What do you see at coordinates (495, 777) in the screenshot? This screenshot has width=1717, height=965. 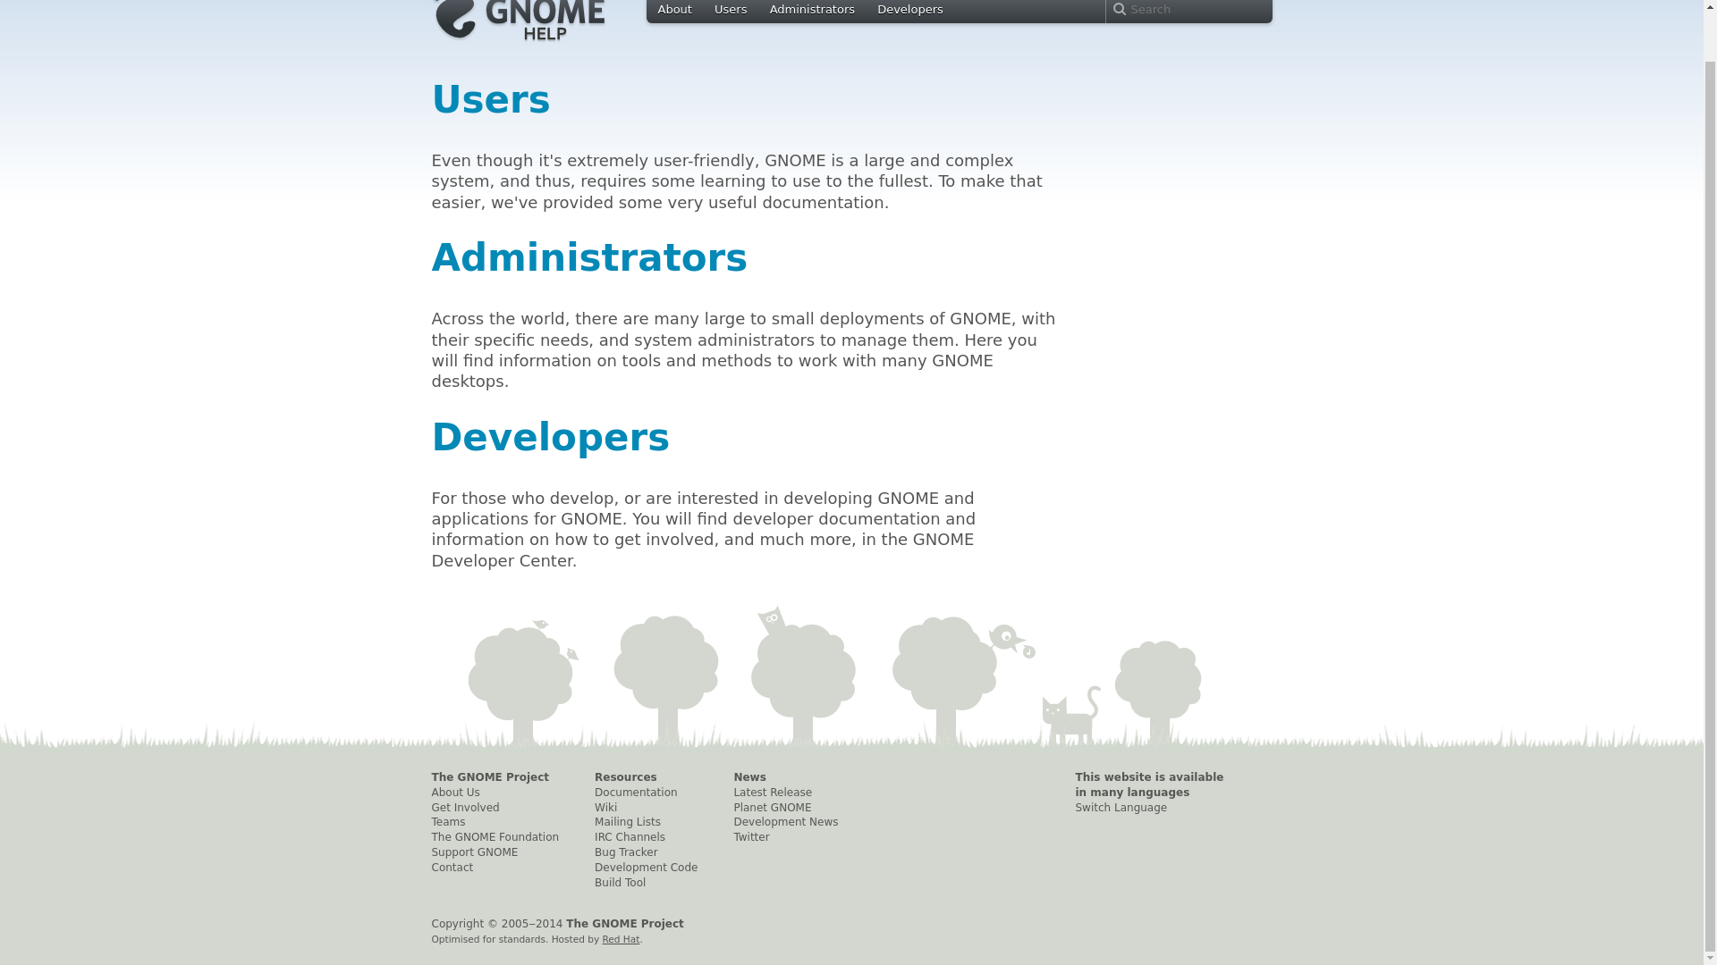 I see `The GNOME Project` at bounding box center [495, 777].